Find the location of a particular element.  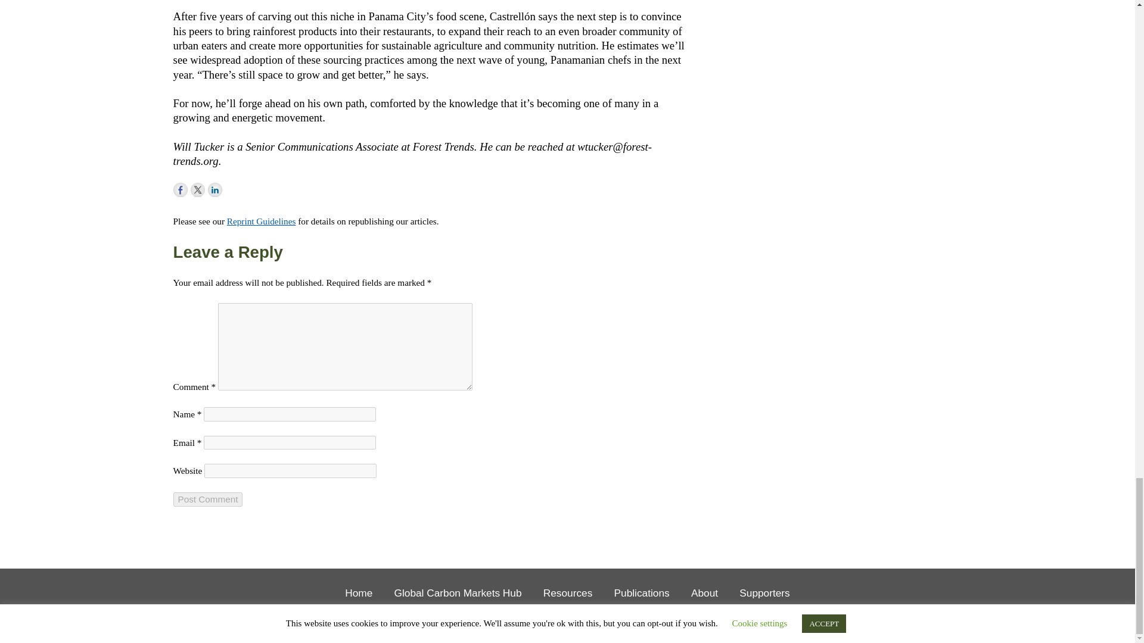

Post Comment is located at coordinates (208, 500).